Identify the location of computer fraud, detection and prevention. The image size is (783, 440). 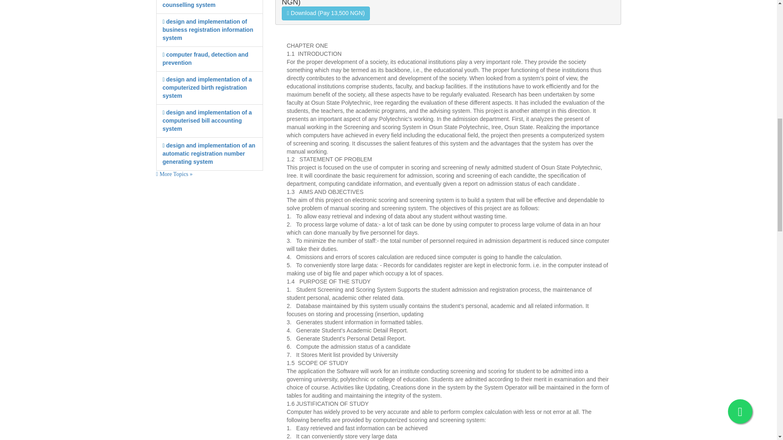
(205, 59).